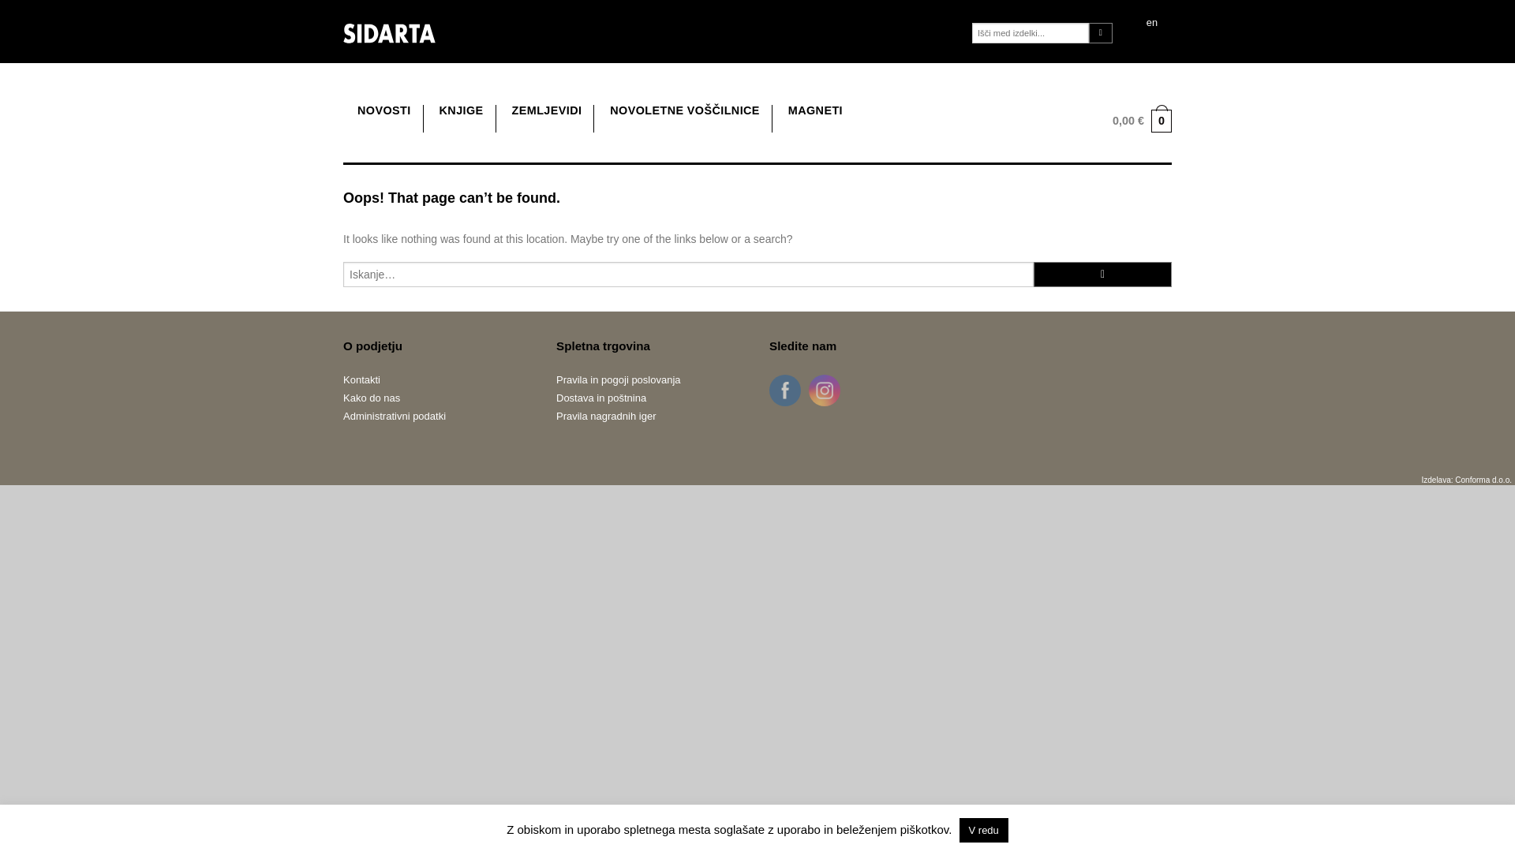  I want to click on NOVOSTI, so click(383, 110).